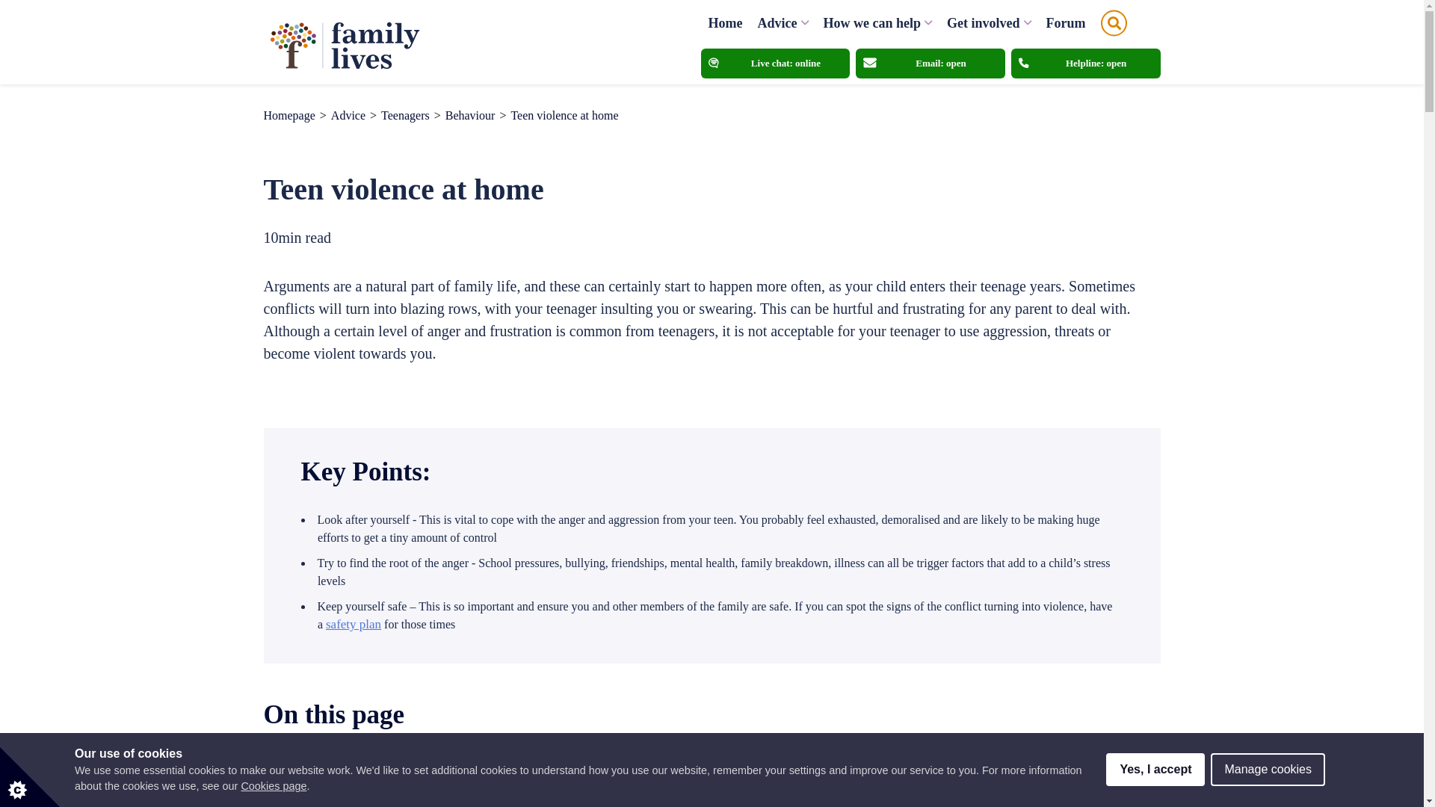 The width and height of the screenshot is (1435, 807). What do you see at coordinates (348, 115) in the screenshot?
I see `Advice` at bounding box center [348, 115].